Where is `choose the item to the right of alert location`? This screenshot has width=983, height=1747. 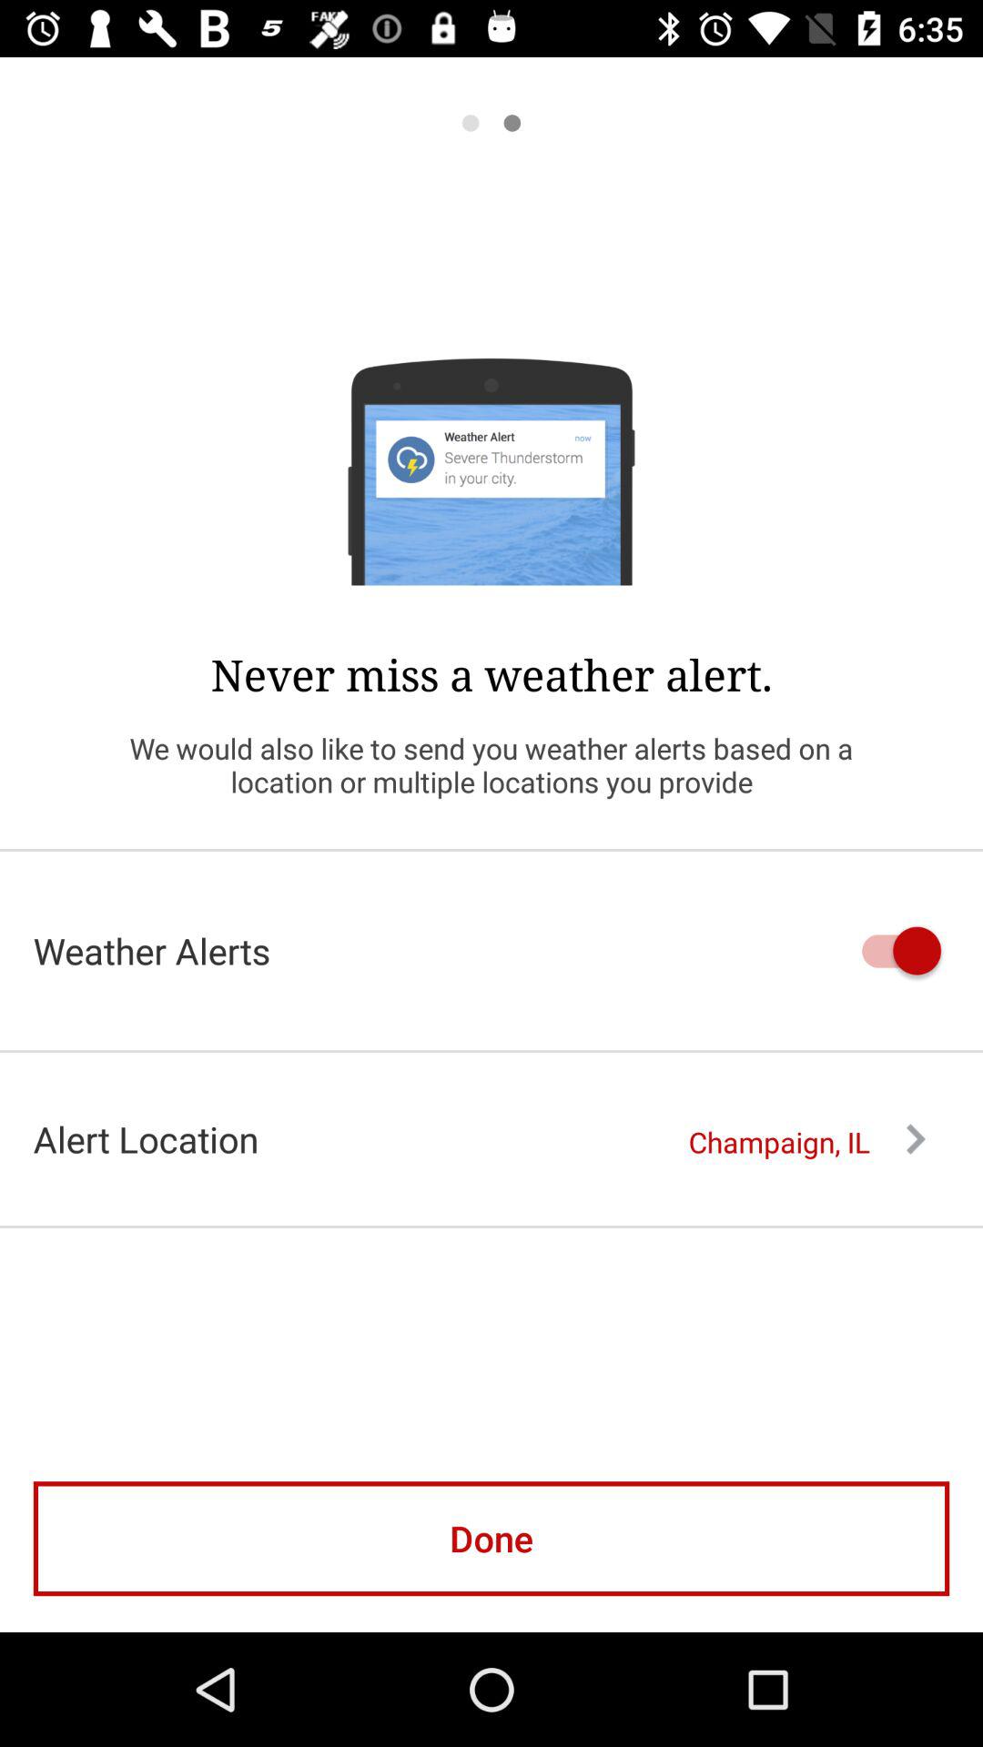 choose the item to the right of alert location is located at coordinates (806, 1142).